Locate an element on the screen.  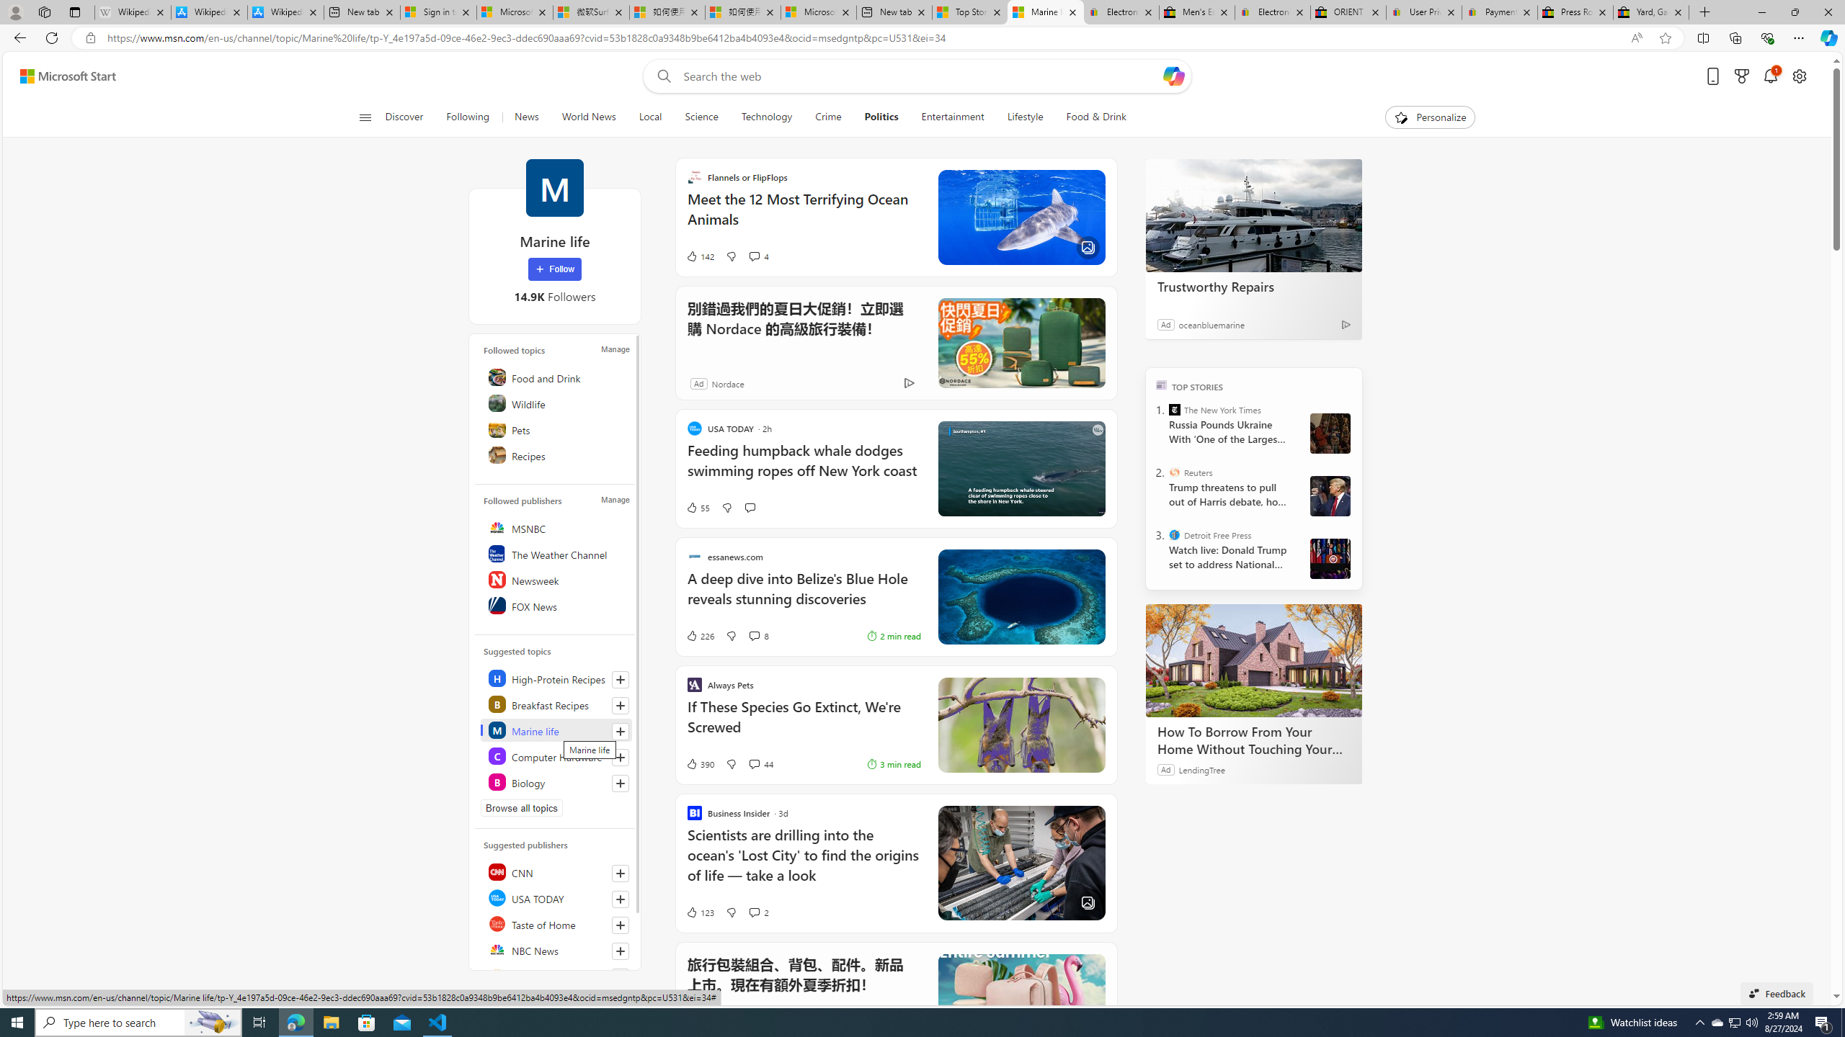
226 Like is located at coordinates (699, 636).